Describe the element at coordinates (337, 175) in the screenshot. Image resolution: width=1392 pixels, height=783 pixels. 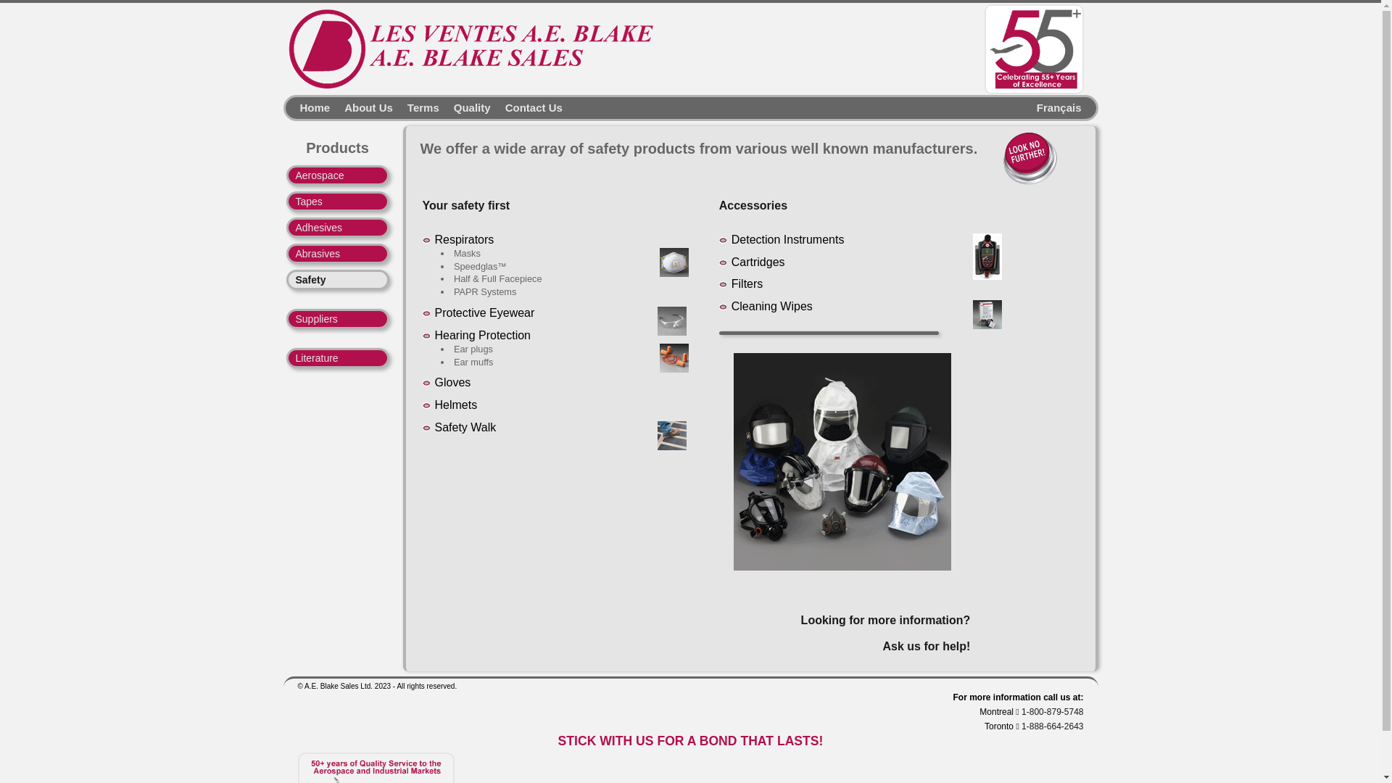
I see `Aerospace` at that location.